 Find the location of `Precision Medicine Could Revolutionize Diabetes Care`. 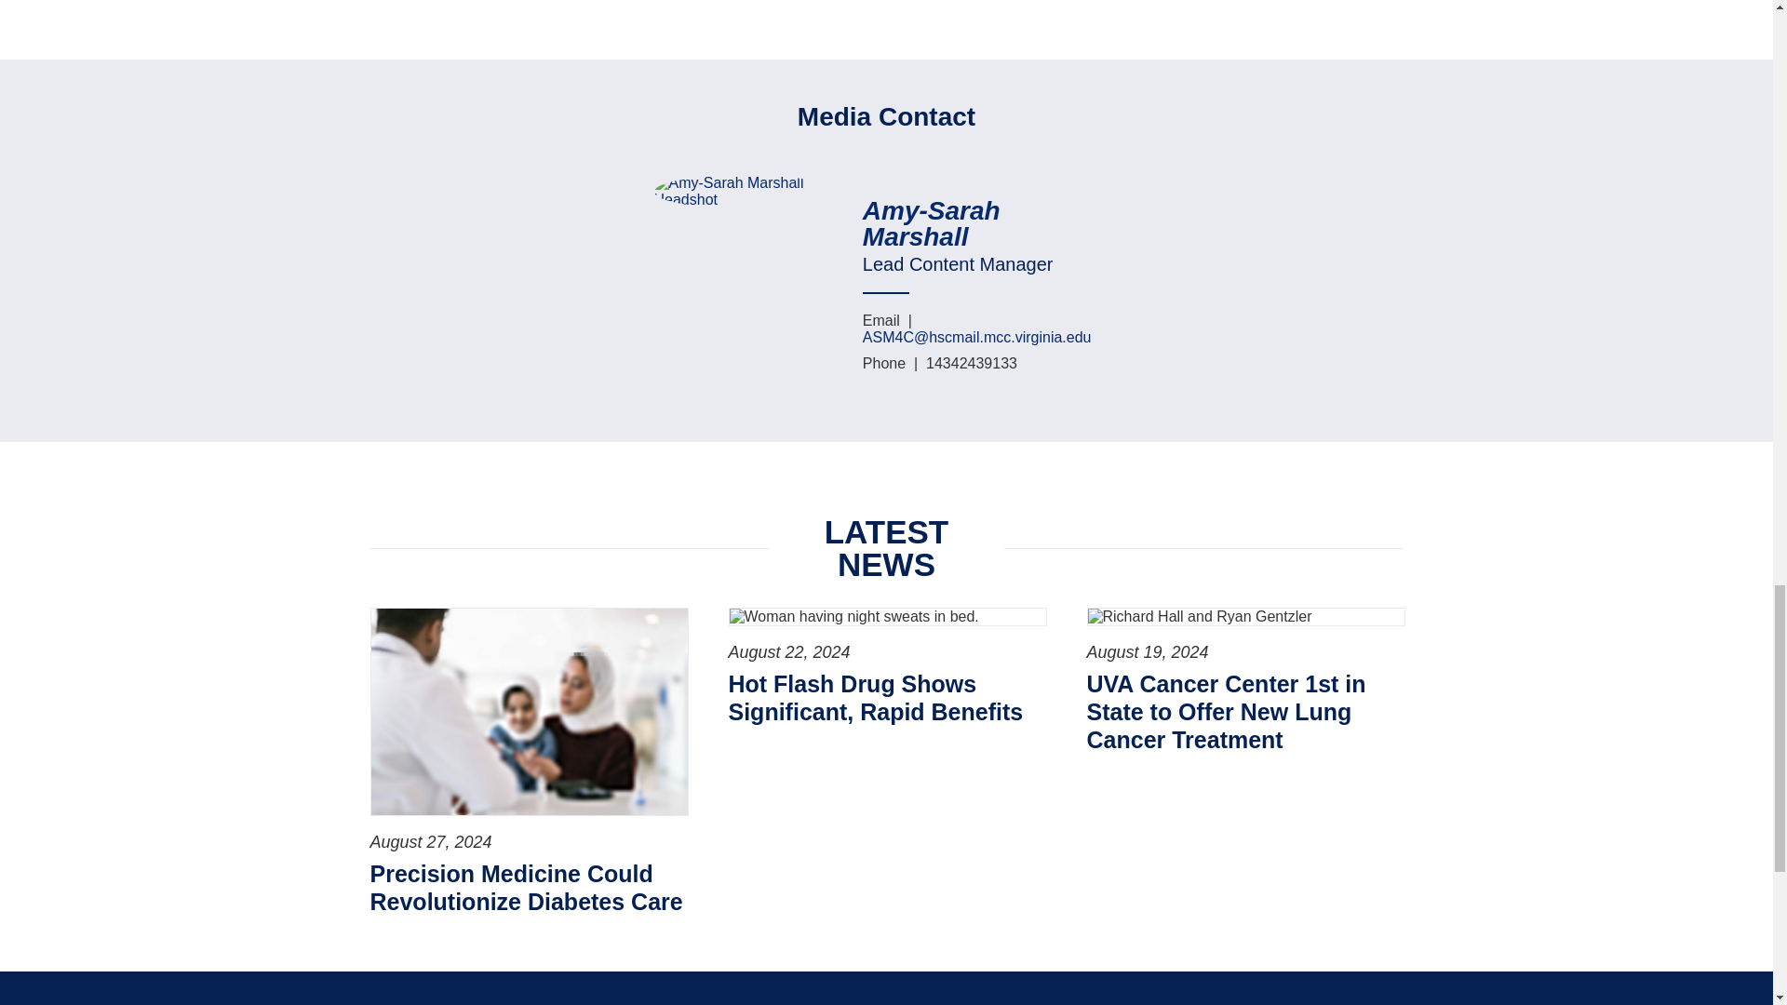

Precision Medicine Could Revolutionize Diabetes Care is located at coordinates (528, 888).